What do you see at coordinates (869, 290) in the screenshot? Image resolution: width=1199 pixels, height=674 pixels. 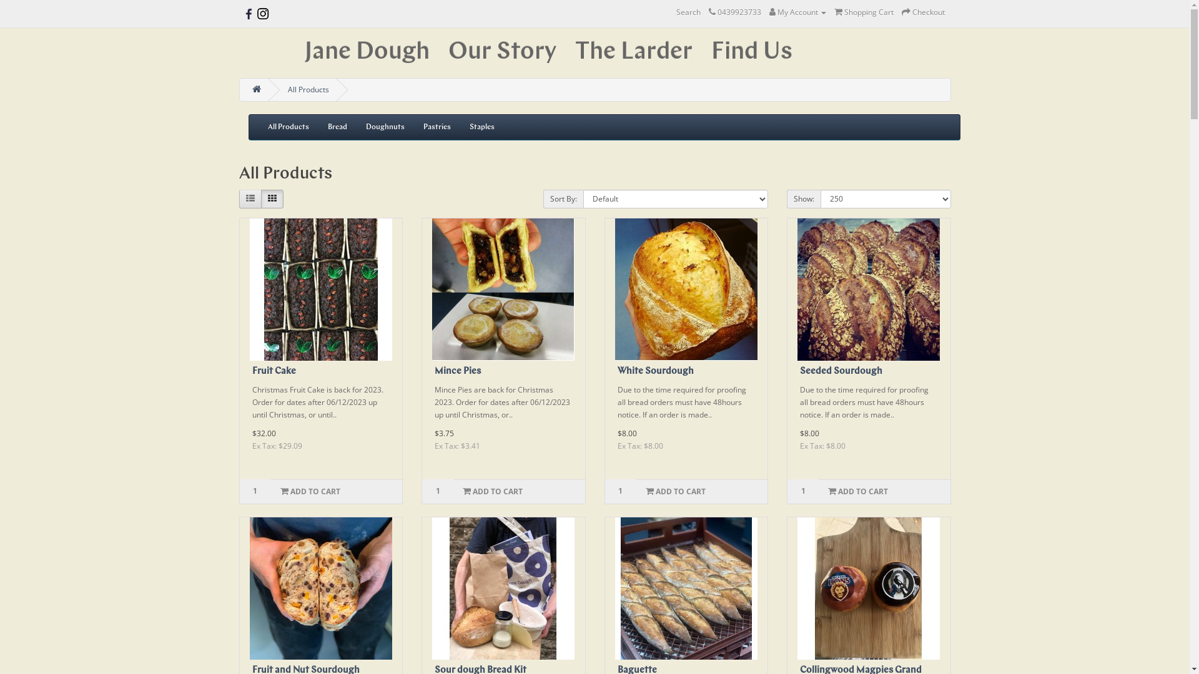 I see `Seeded Sourdough` at bounding box center [869, 290].